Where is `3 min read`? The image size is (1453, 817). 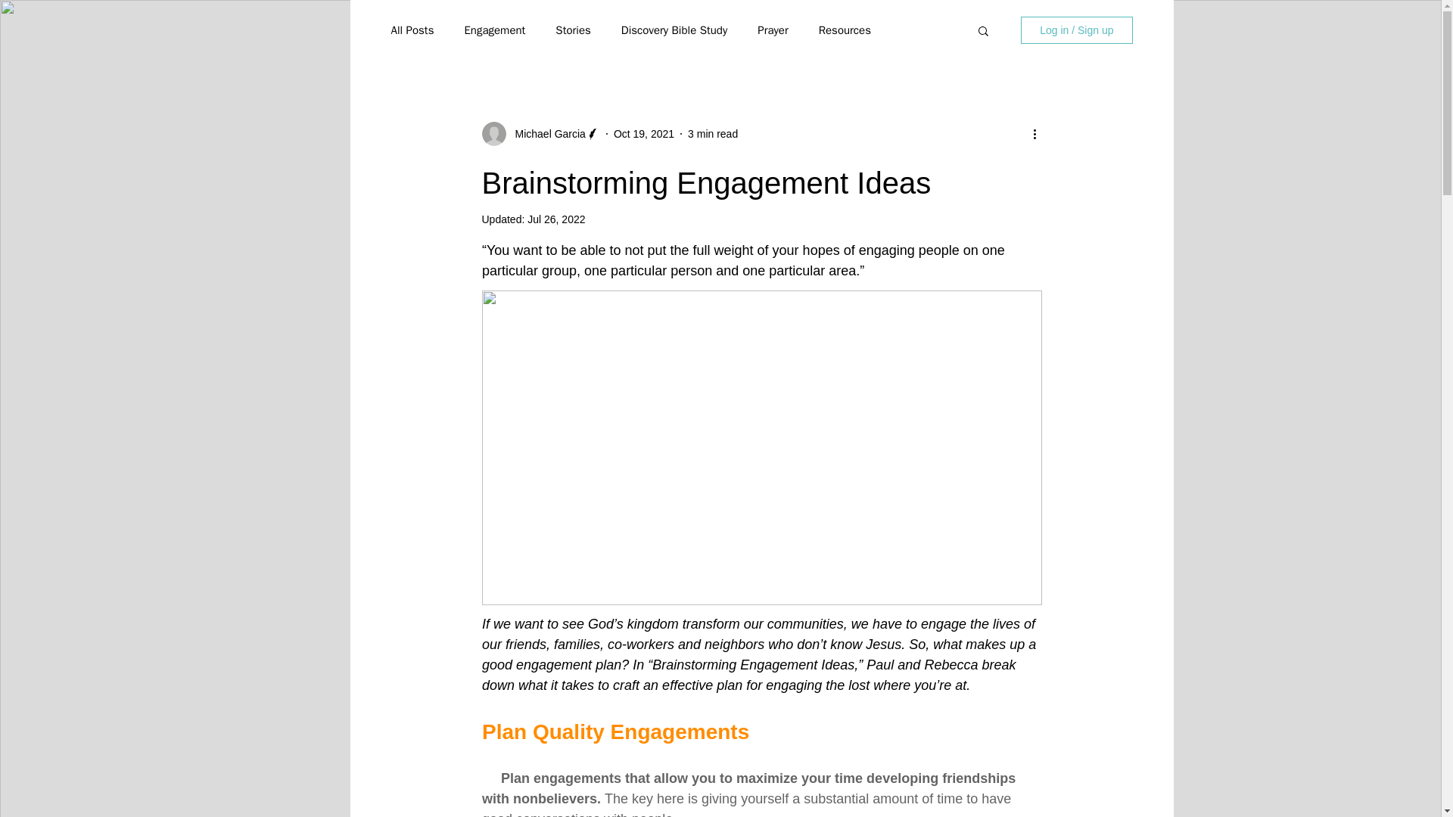
3 min read is located at coordinates (713, 133).